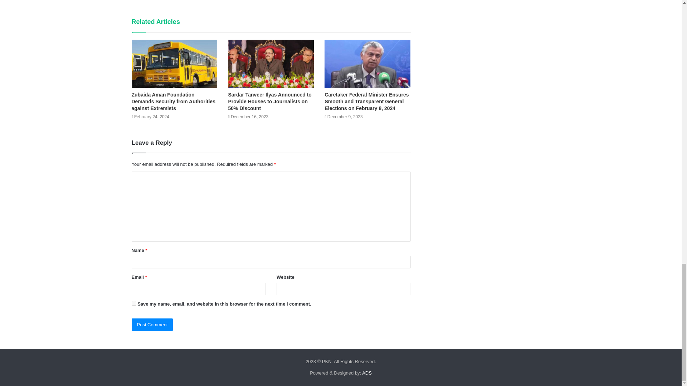  What do you see at coordinates (152, 325) in the screenshot?
I see `Post Comment` at bounding box center [152, 325].